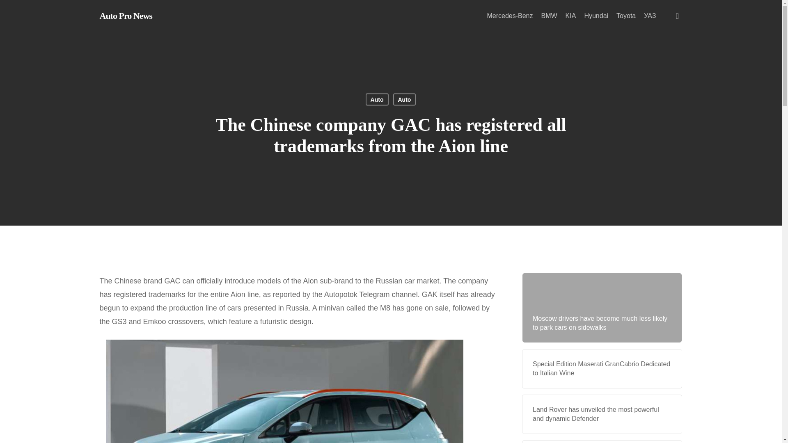  I want to click on Mercedes-Benz, so click(510, 16).